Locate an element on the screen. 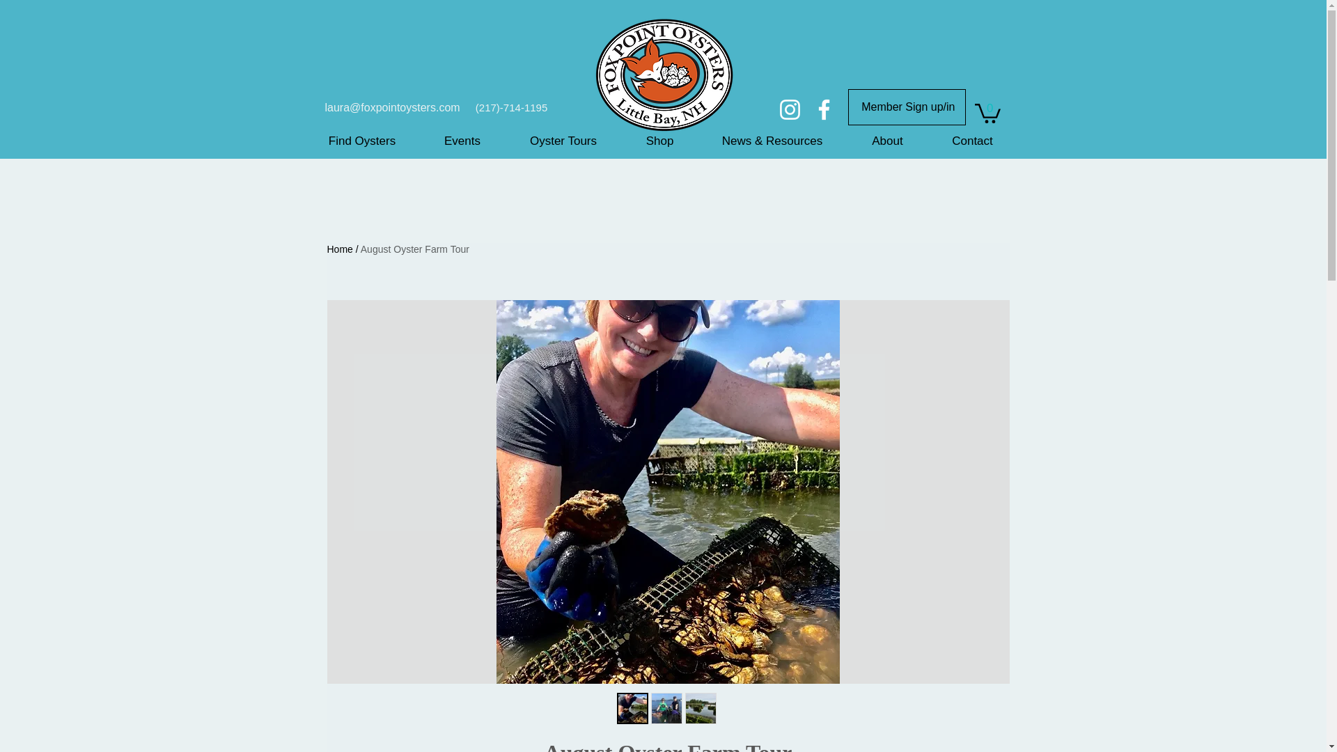  Shop is located at coordinates (660, 141).